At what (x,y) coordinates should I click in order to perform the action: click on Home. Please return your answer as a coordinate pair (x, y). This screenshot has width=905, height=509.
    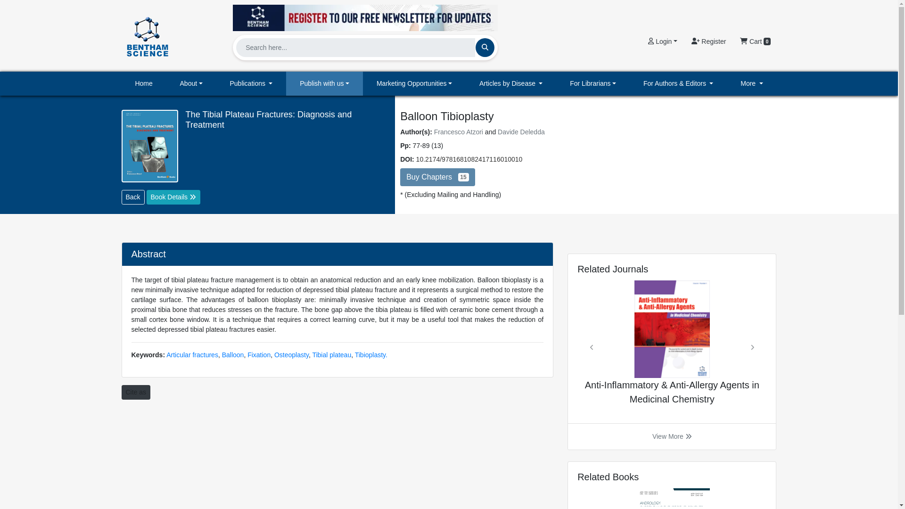
    Looking at the image, I should click on (144, 84).